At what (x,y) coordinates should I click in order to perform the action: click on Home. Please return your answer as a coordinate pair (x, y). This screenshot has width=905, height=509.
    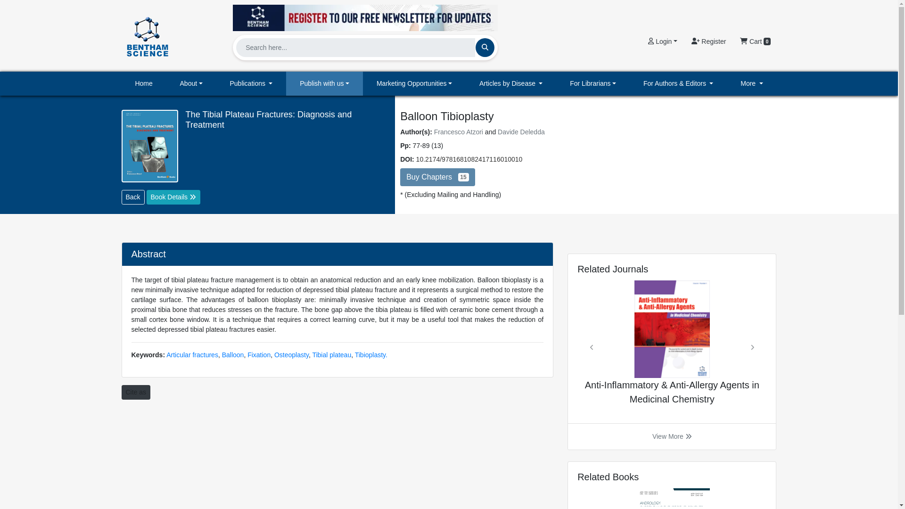
    Looking at the image, I should click on (144, 84).